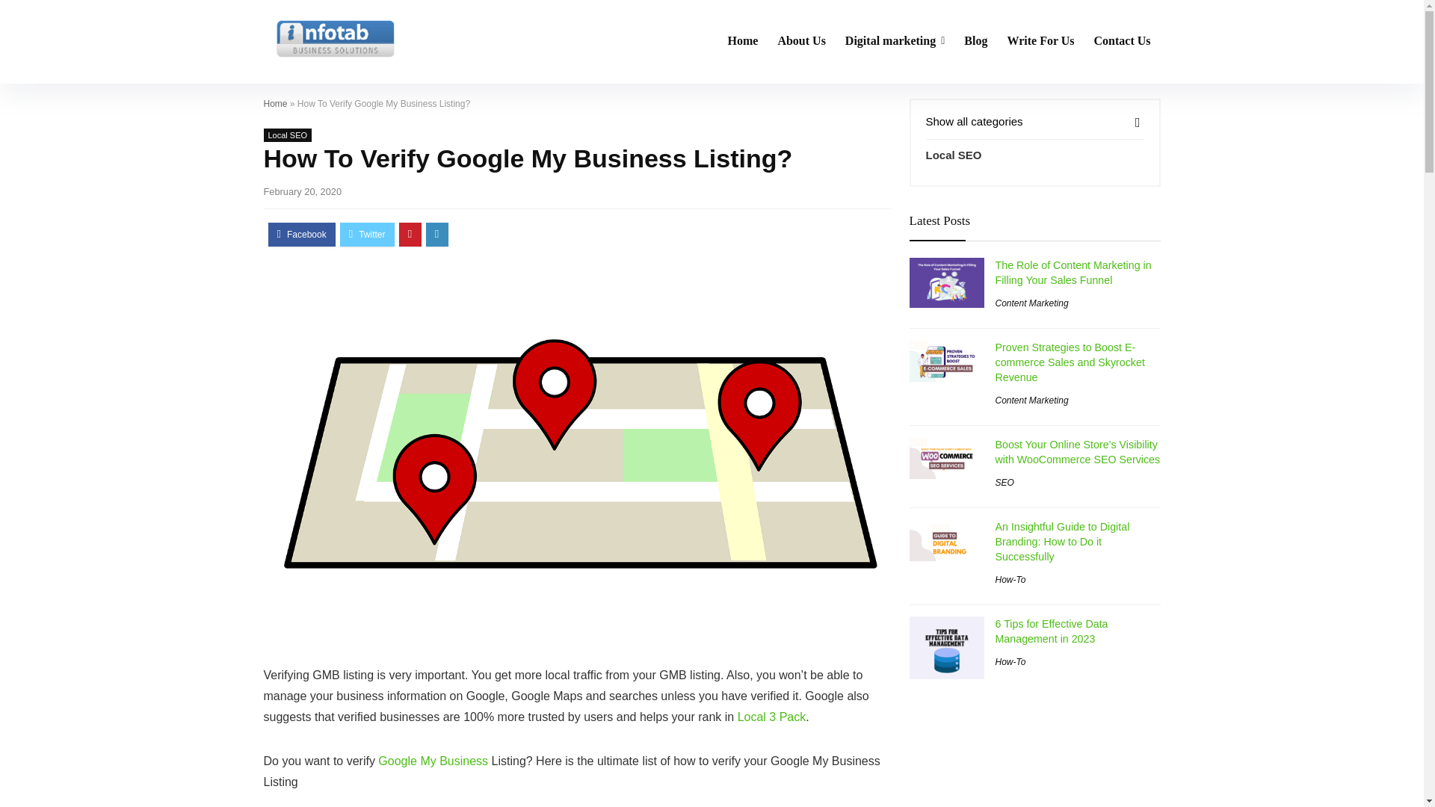 Image resolution: width=1435 pixels, height=807 pixels. Describe the element at coordinates (433, 761) in the screenshot. I see `Google My Business` at that location.